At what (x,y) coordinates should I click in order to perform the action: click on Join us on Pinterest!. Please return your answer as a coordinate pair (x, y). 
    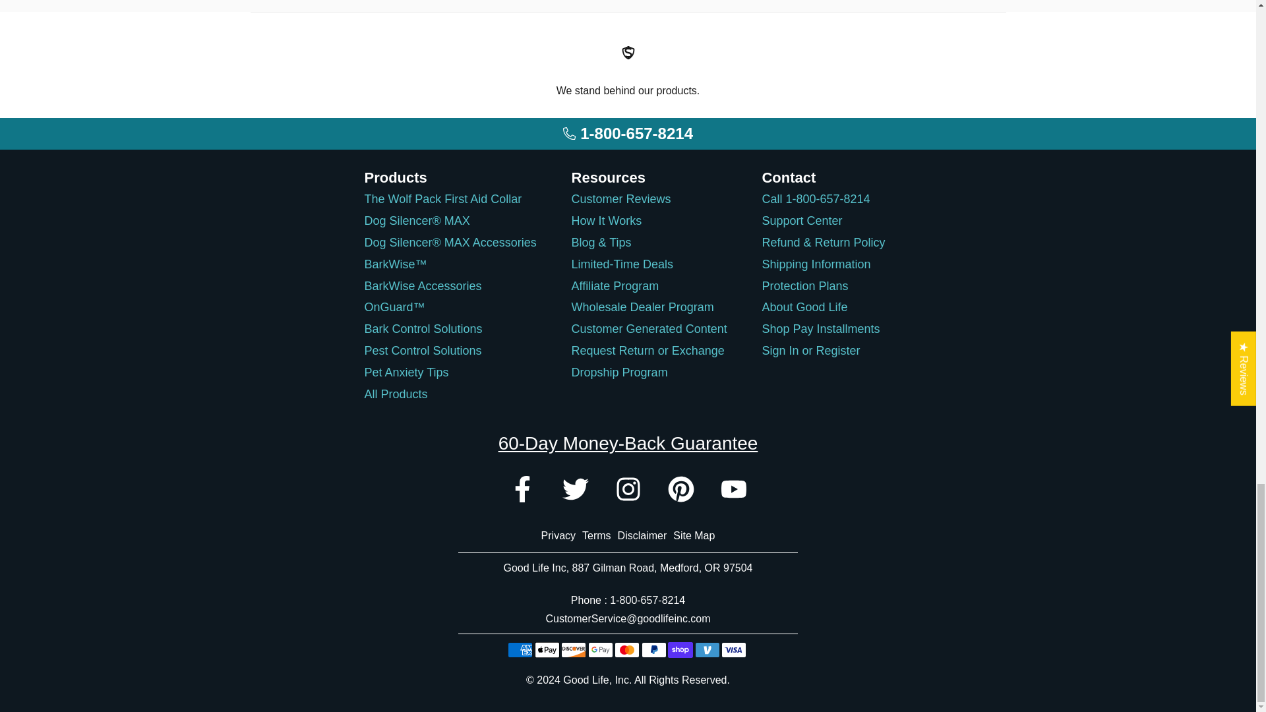
    Looking at the image, I should click on (680, 489).